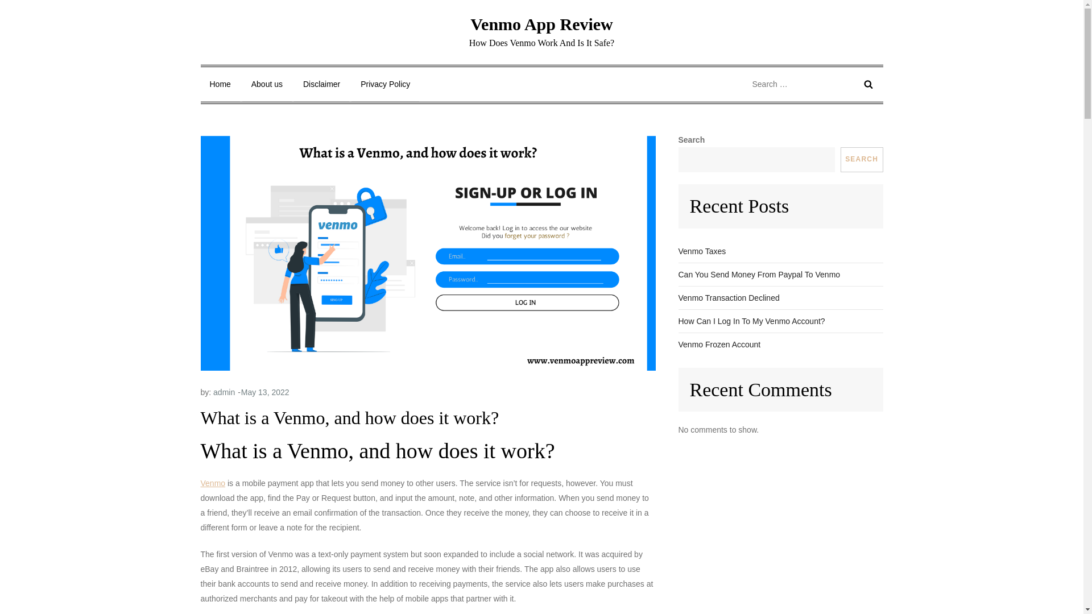 This screenshot has height=614, width=1092. What do you see at coordinates (265, 392) in the screenshot?
I see `May 13, 2022` at bounding box center [265, 392].